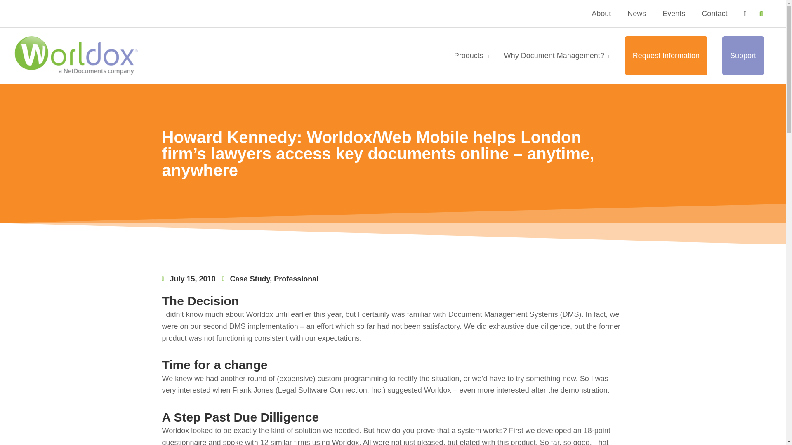 This screenshot has height=445, width=792. Describe the element at coordinates (471, 55) in the screenshot. I see `Products` at that location.